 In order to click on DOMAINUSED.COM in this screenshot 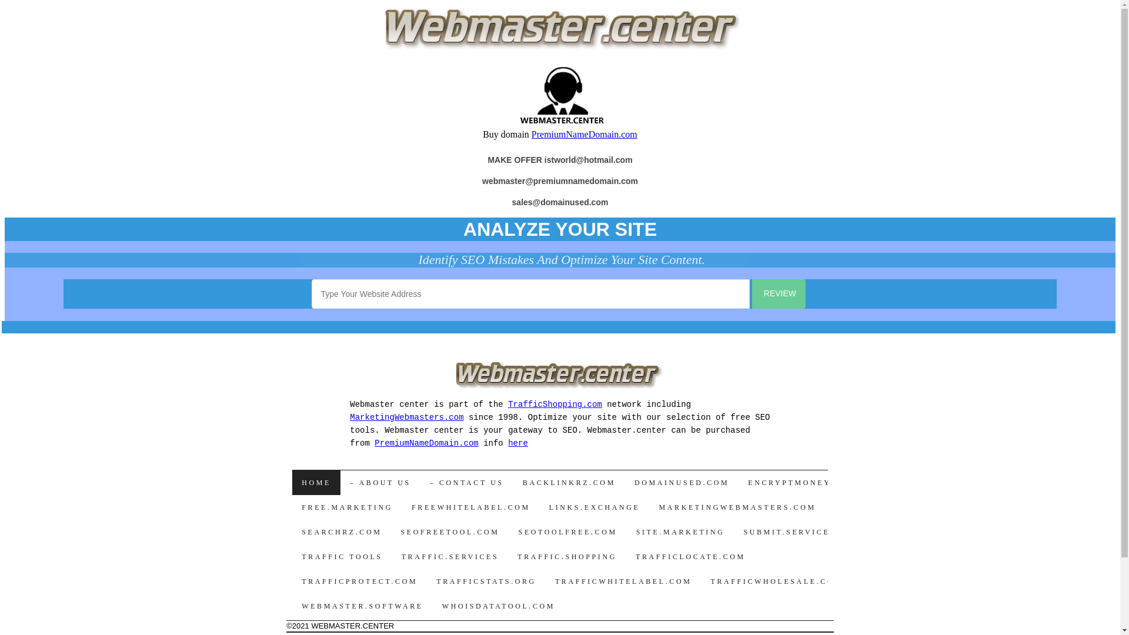, I will do `click(682, 483)`.